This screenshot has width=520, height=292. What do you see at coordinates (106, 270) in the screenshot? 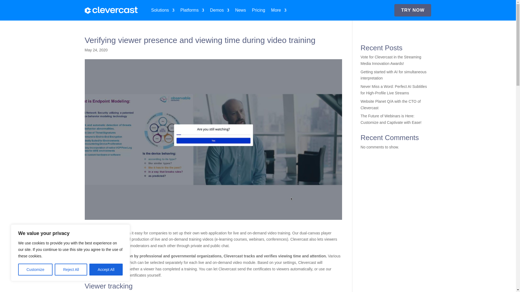
I see `Accept All` at bounding box center [106, 270].